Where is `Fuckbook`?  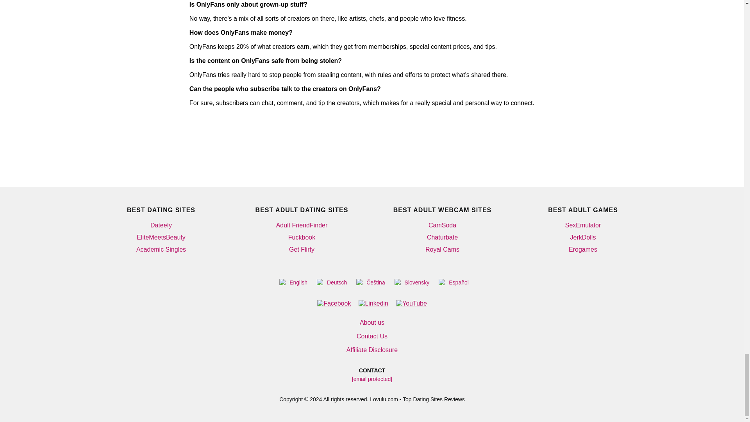
Fuckbook is located at coordinates (302, 237).